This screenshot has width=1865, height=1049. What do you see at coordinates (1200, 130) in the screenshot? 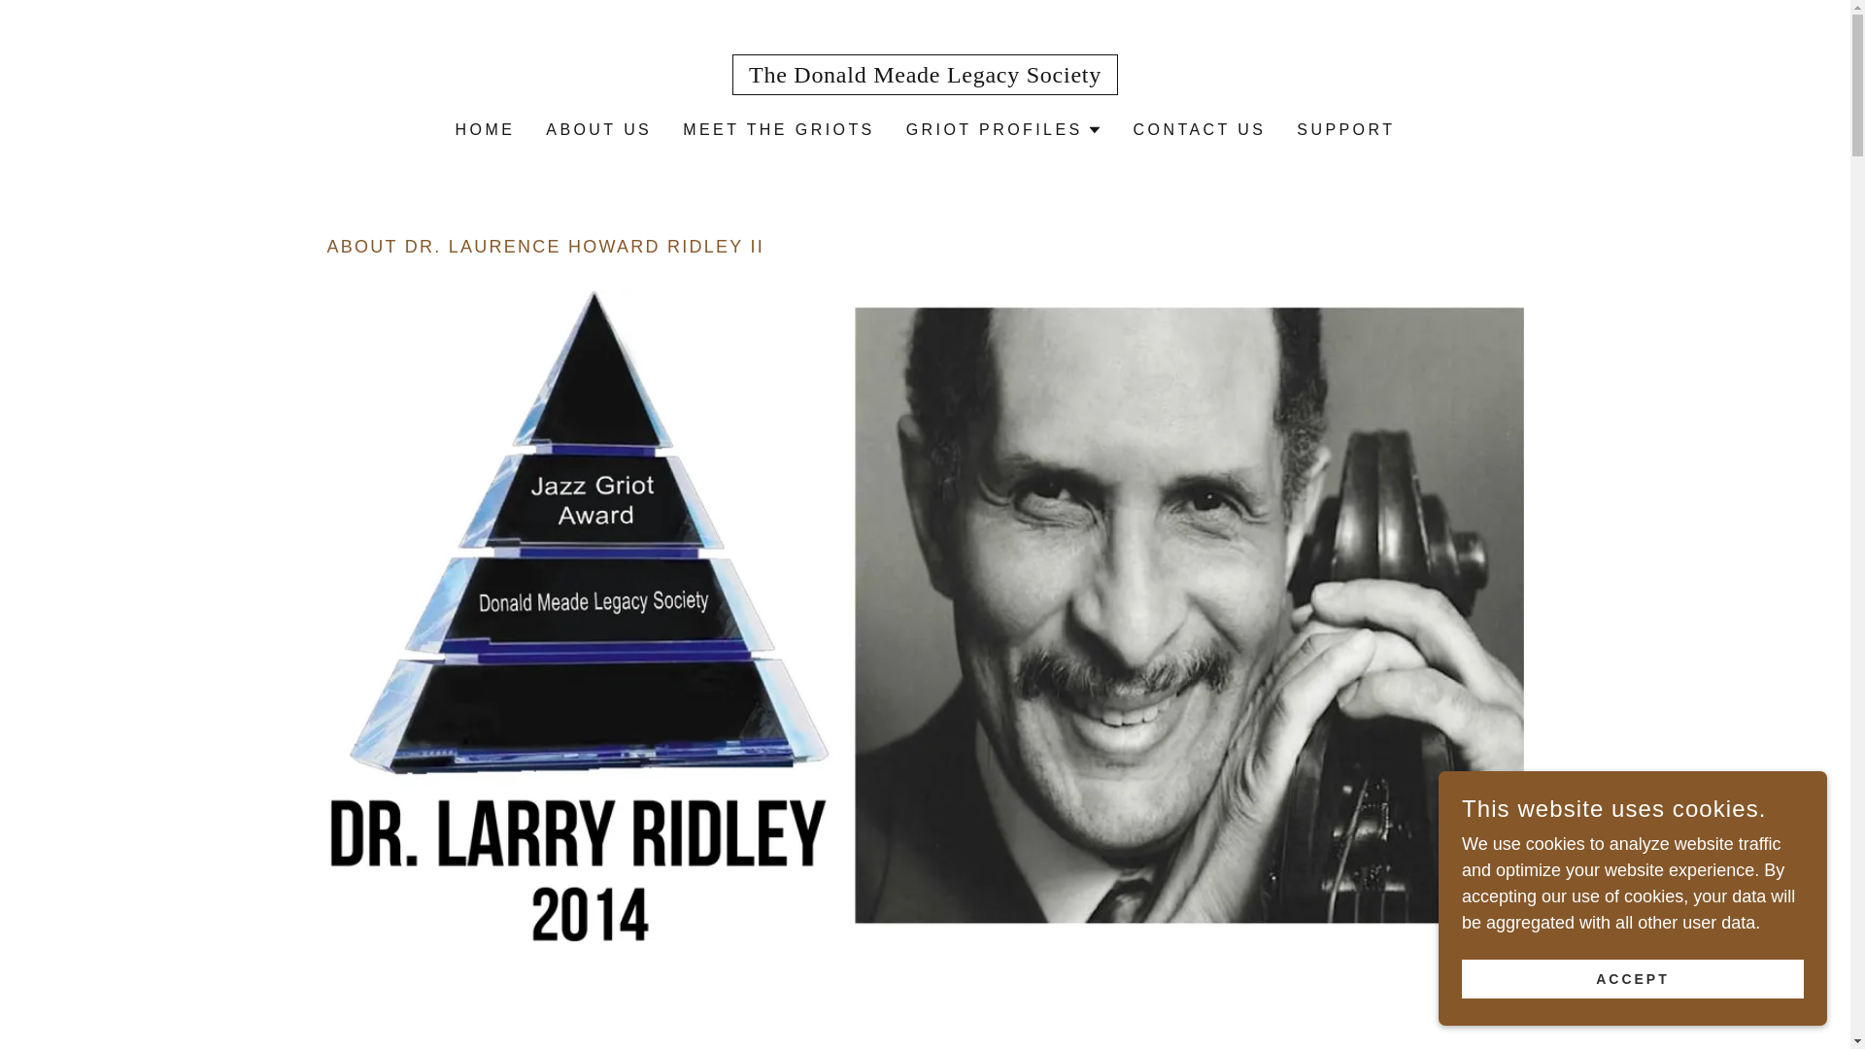
I see `CONTACT US` at bounding box center [1200, 130].